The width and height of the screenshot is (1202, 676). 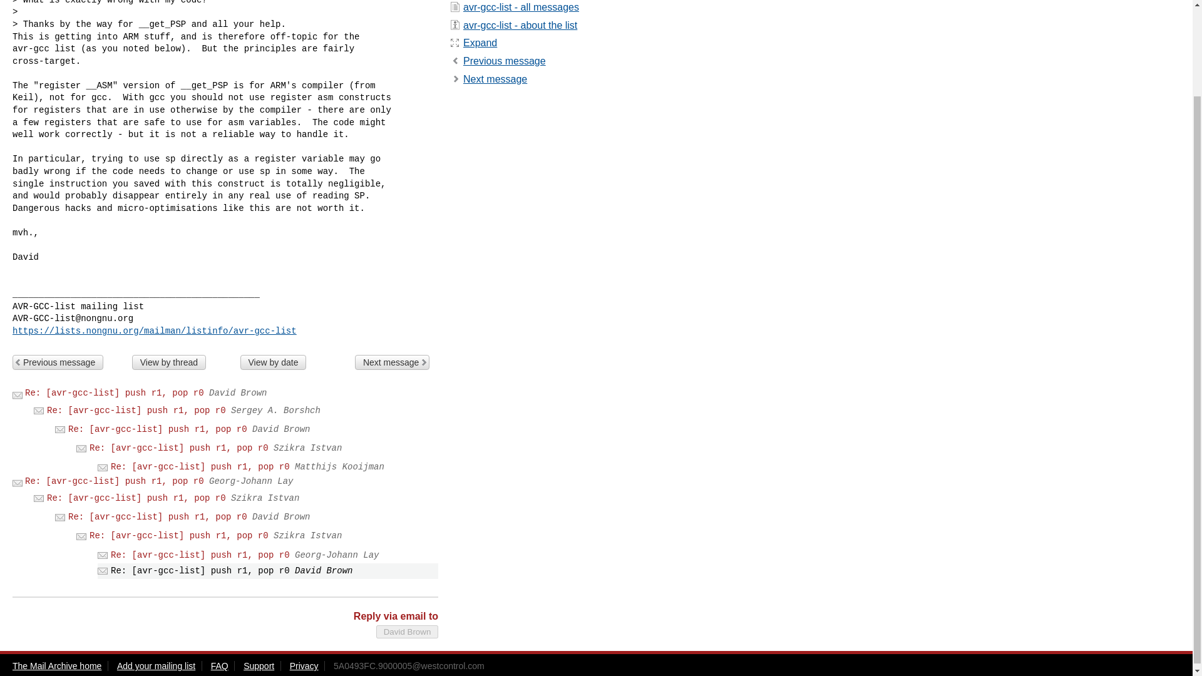 What do you see at coordinates (480, 43) in the screenshot?
I see `Expand` at bounding box center [480, 43].